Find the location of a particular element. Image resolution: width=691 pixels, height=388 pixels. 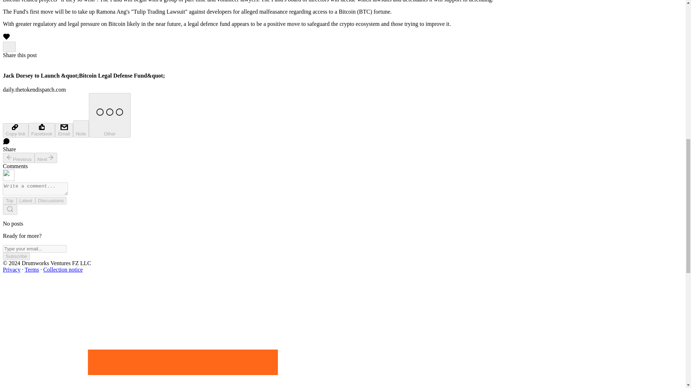

Latest is located at coordinates (26, 200).